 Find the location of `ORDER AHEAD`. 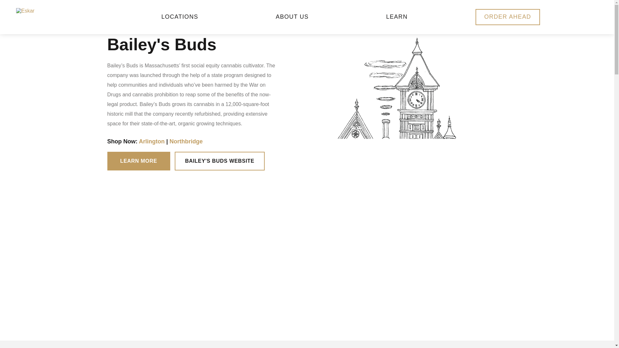

ORDER AHEAD is located at coordinates (507, 17).